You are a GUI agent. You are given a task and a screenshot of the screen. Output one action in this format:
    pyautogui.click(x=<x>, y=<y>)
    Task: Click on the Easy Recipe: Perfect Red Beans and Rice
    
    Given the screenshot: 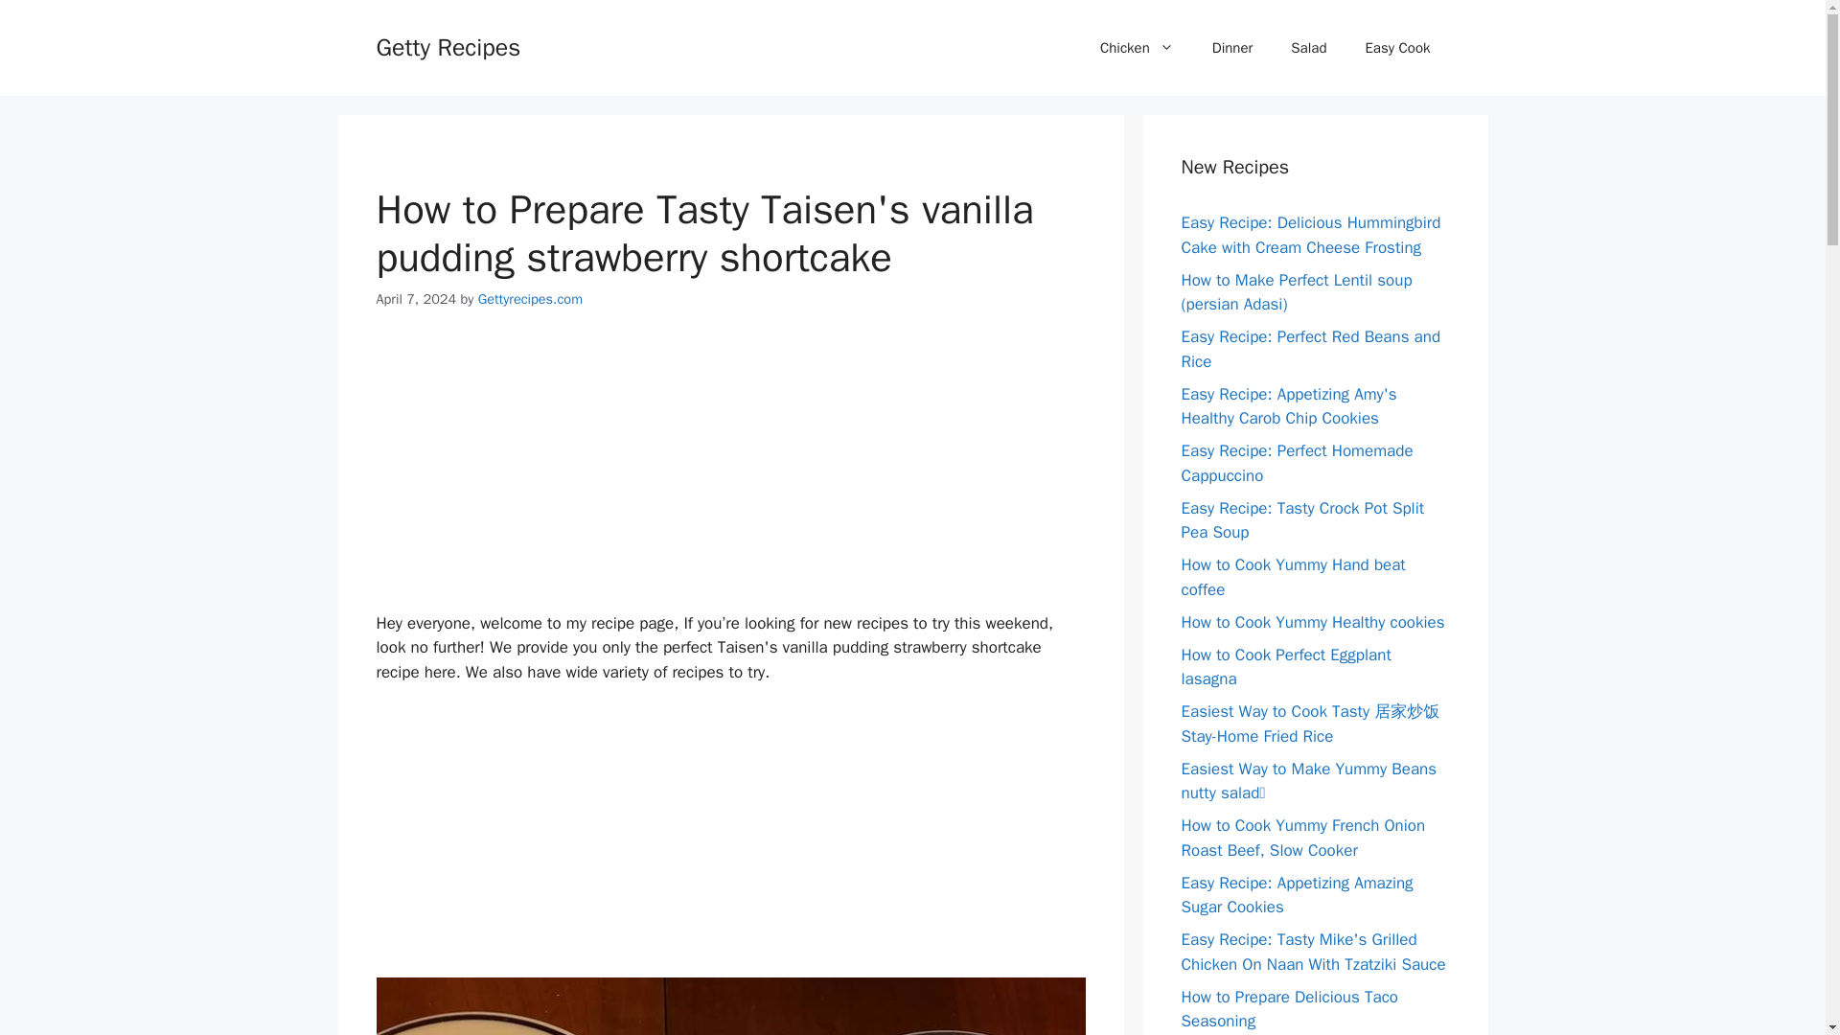 What is the action you would take?
    pyautogui.click(x=1311, y=349)
    